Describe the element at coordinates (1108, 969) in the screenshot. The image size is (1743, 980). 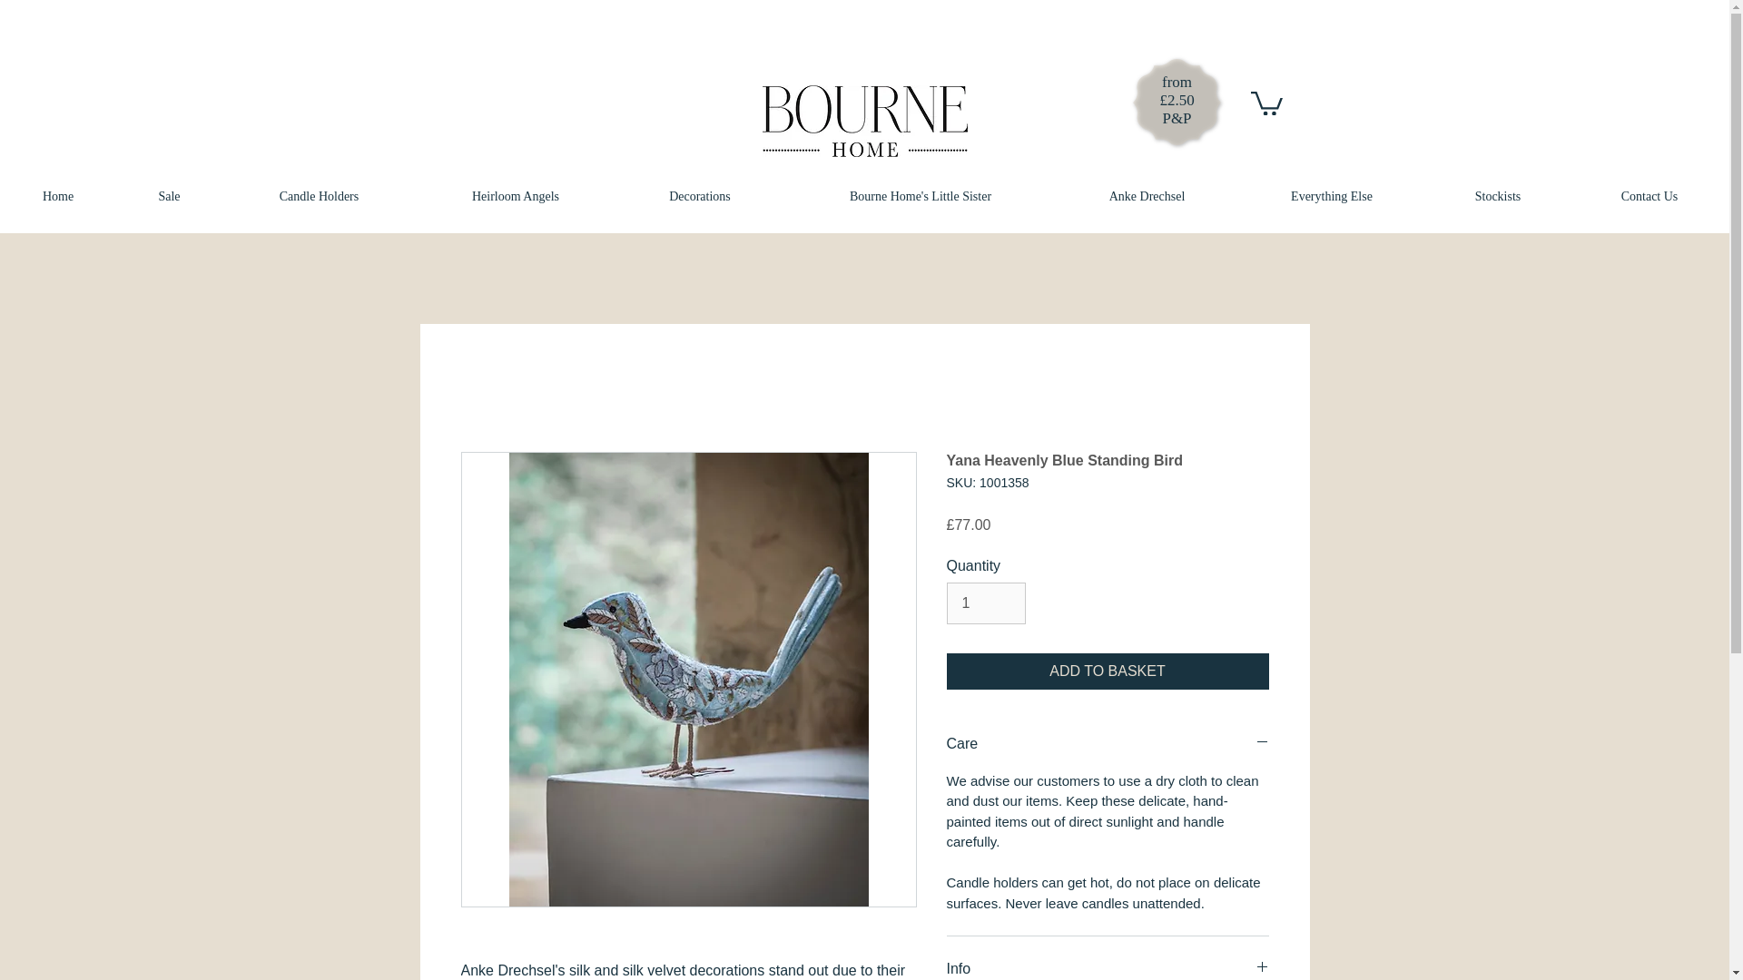
I see `Info` at that location.